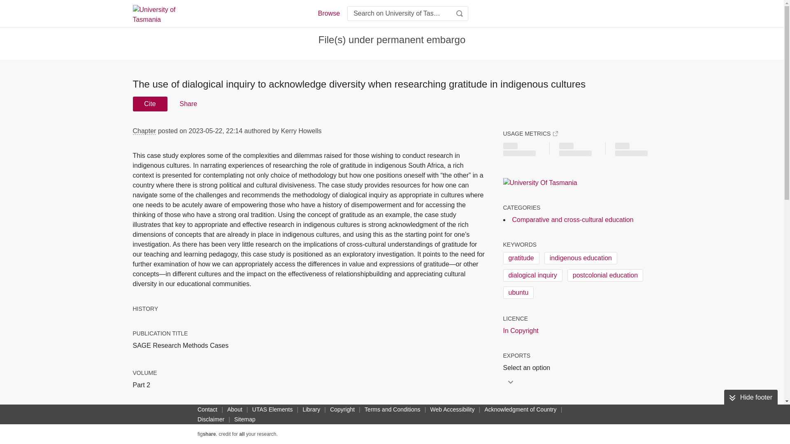 The image size is (790, 444). Describe the element at coordinates (750, 398) in the screenshot. I see `Hide footer` at that location.